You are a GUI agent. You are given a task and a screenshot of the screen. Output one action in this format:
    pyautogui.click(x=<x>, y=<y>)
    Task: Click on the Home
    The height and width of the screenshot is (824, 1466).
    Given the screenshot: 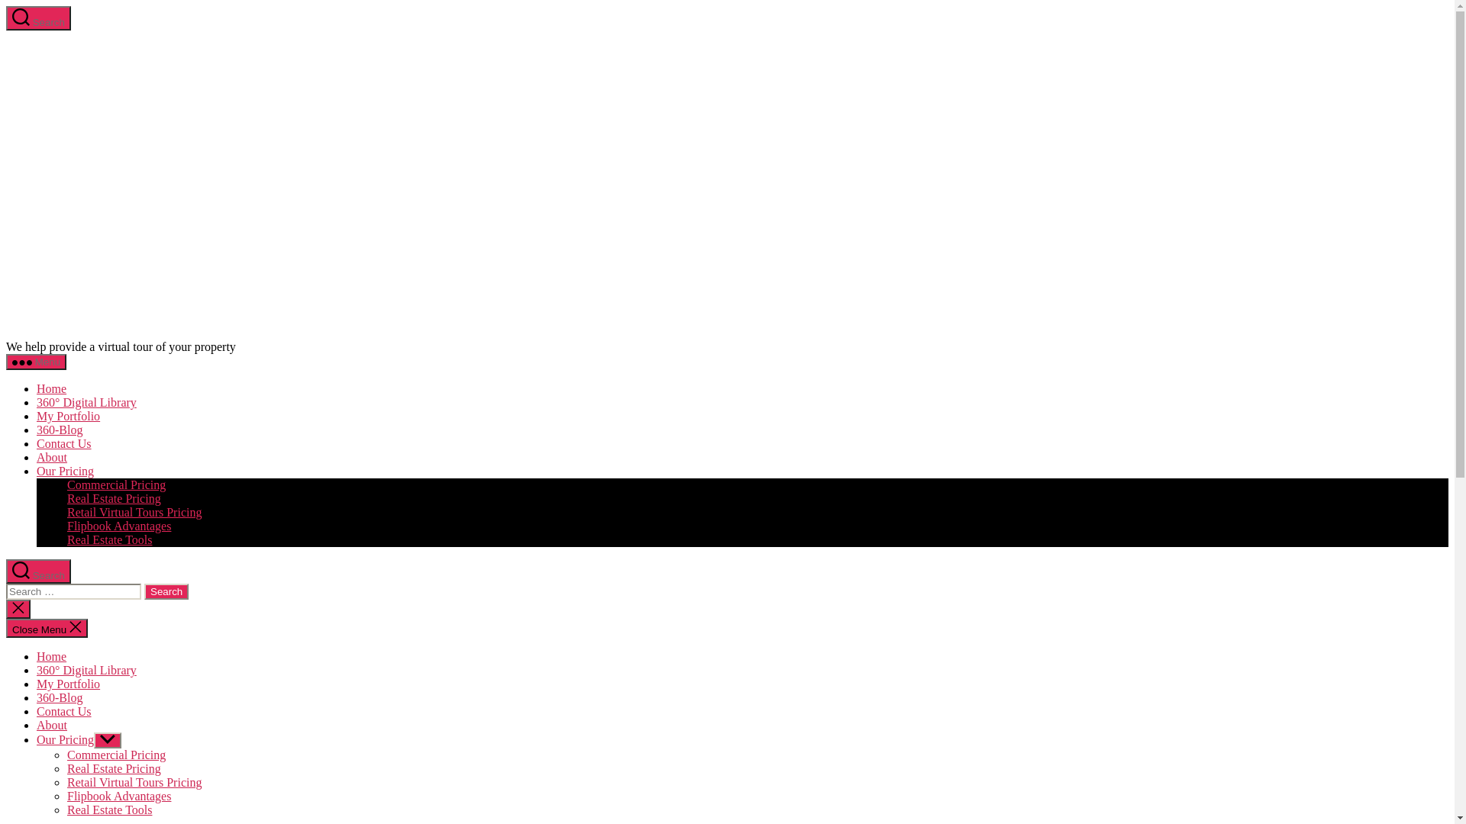 What is the action you would take?
    pyautogui.click(x=52, y=656)
    